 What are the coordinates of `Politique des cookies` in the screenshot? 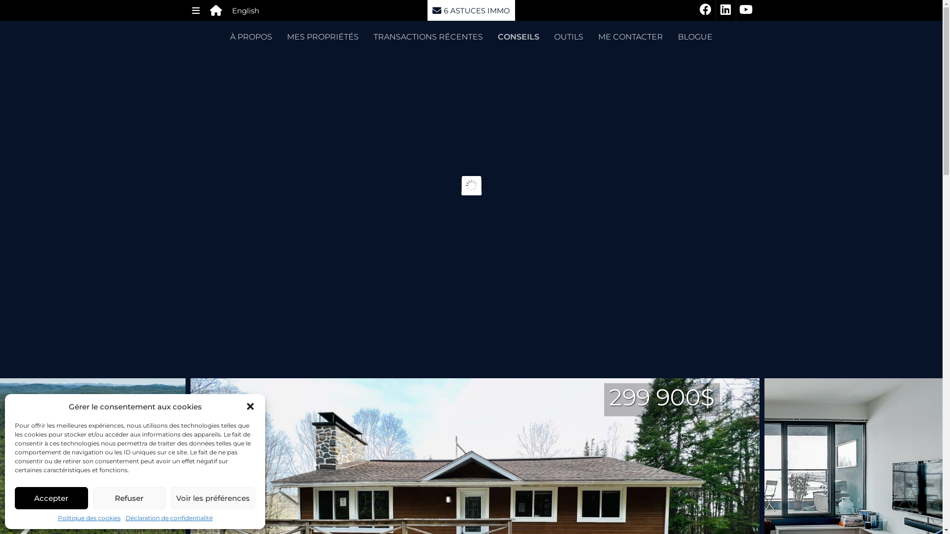 It's located at (89, 518).